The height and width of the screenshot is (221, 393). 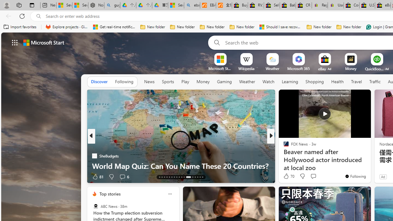 What do you see at coordinates (320, 6) in the screenshot?
I see `Register: Create a personal eBay account` at bounding box center [320, 6].